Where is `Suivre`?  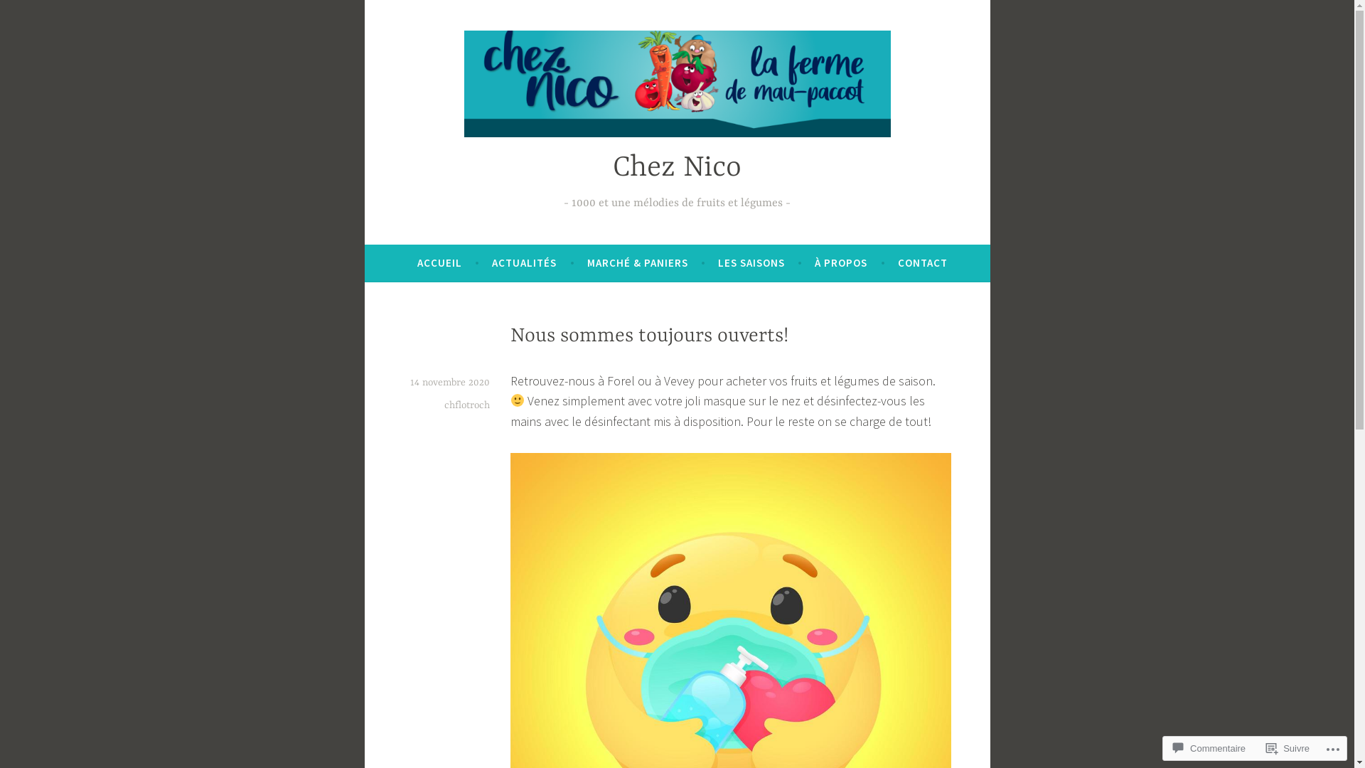
Suivre is located at coordinates (1288, 748).